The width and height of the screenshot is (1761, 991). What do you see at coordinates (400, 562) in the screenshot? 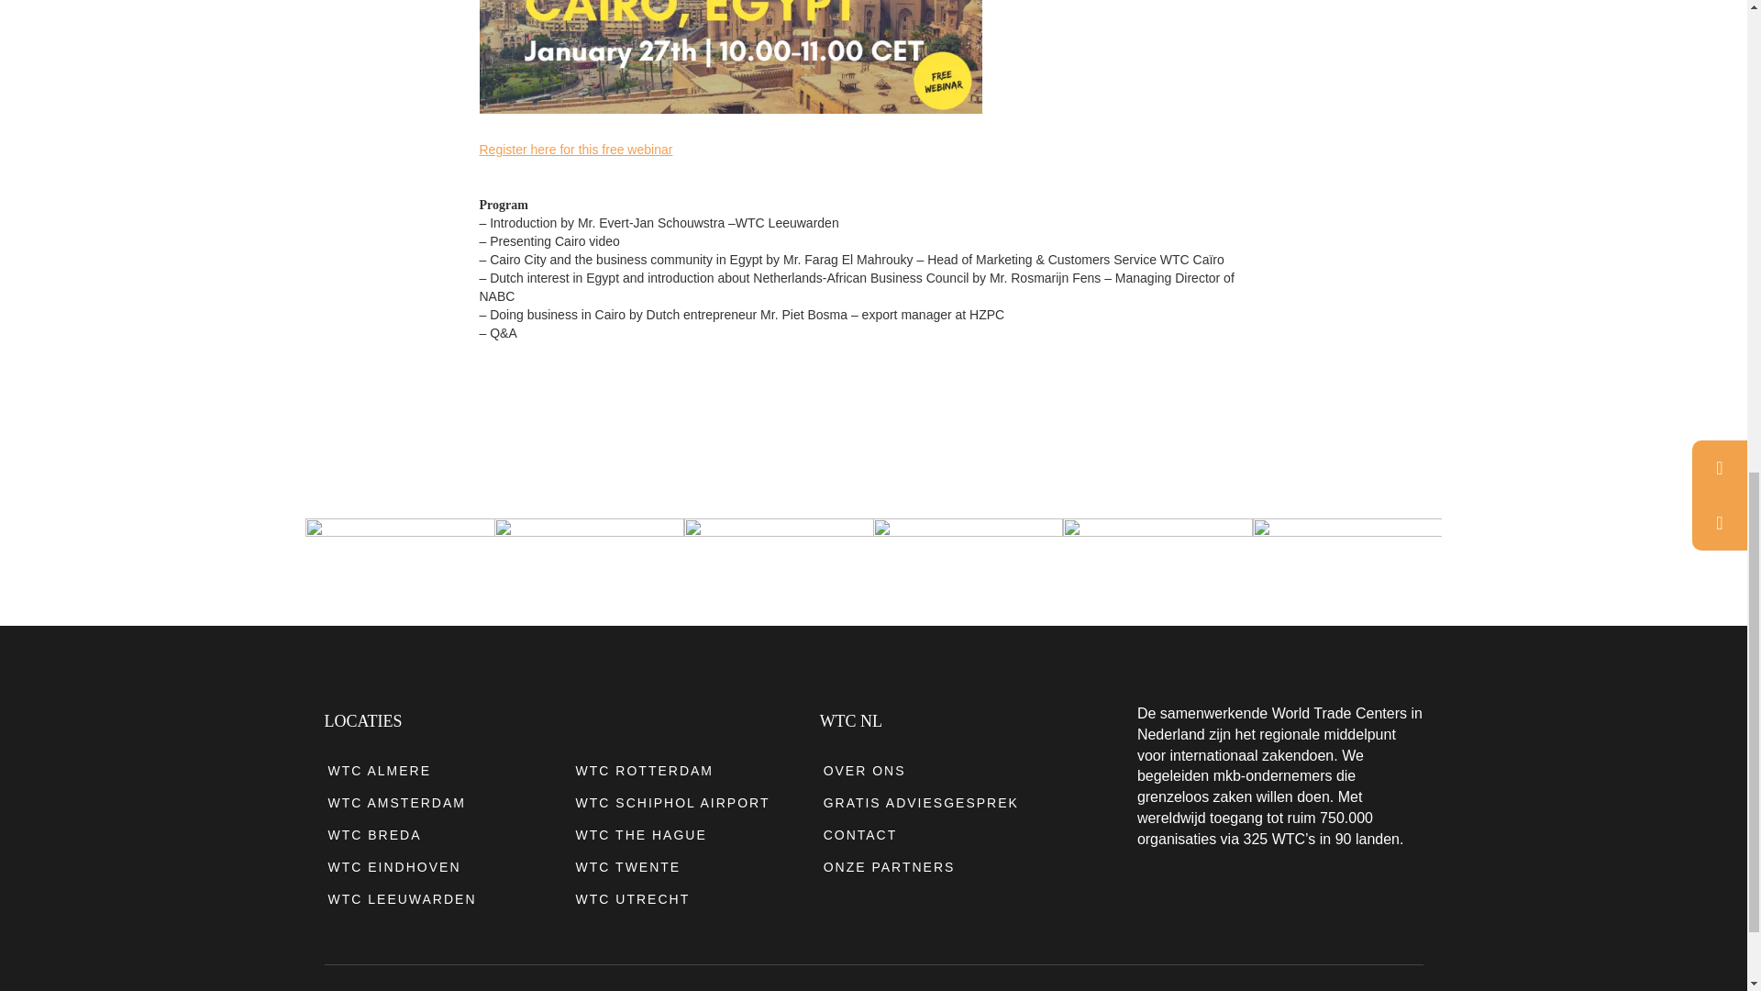
I see `VNONCW` at bounding box center [400, 562].